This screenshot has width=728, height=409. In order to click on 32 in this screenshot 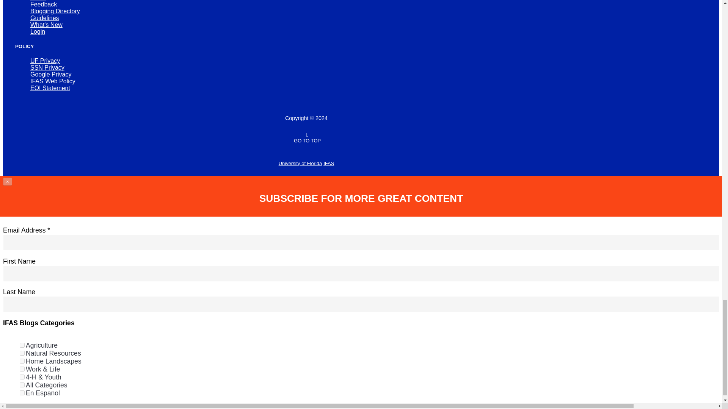, I will do `click(22, 385)`.